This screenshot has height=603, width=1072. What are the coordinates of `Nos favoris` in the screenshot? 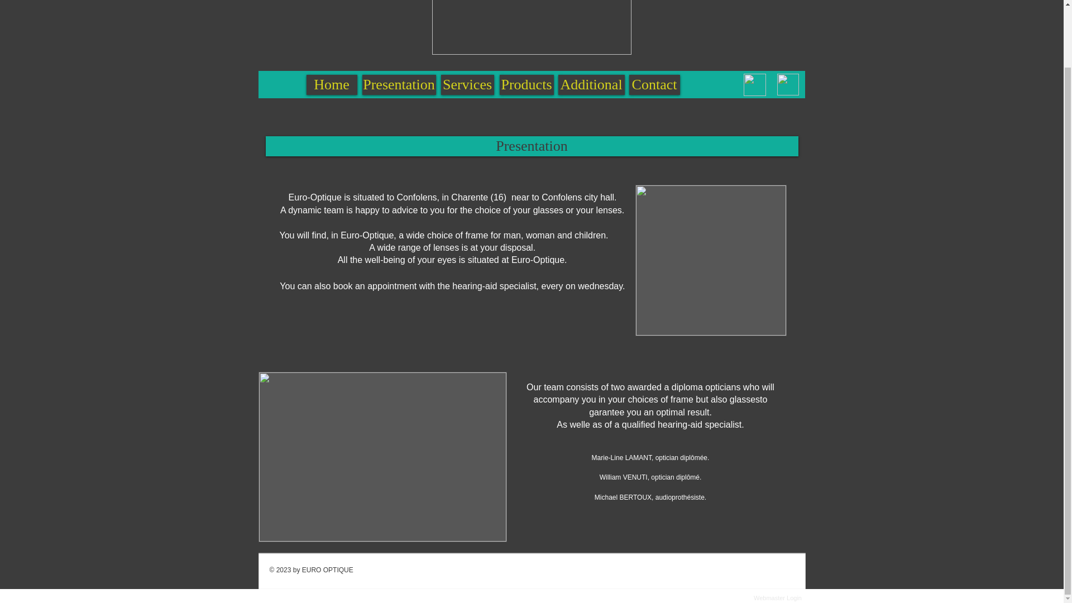 It's located at (529, 93).